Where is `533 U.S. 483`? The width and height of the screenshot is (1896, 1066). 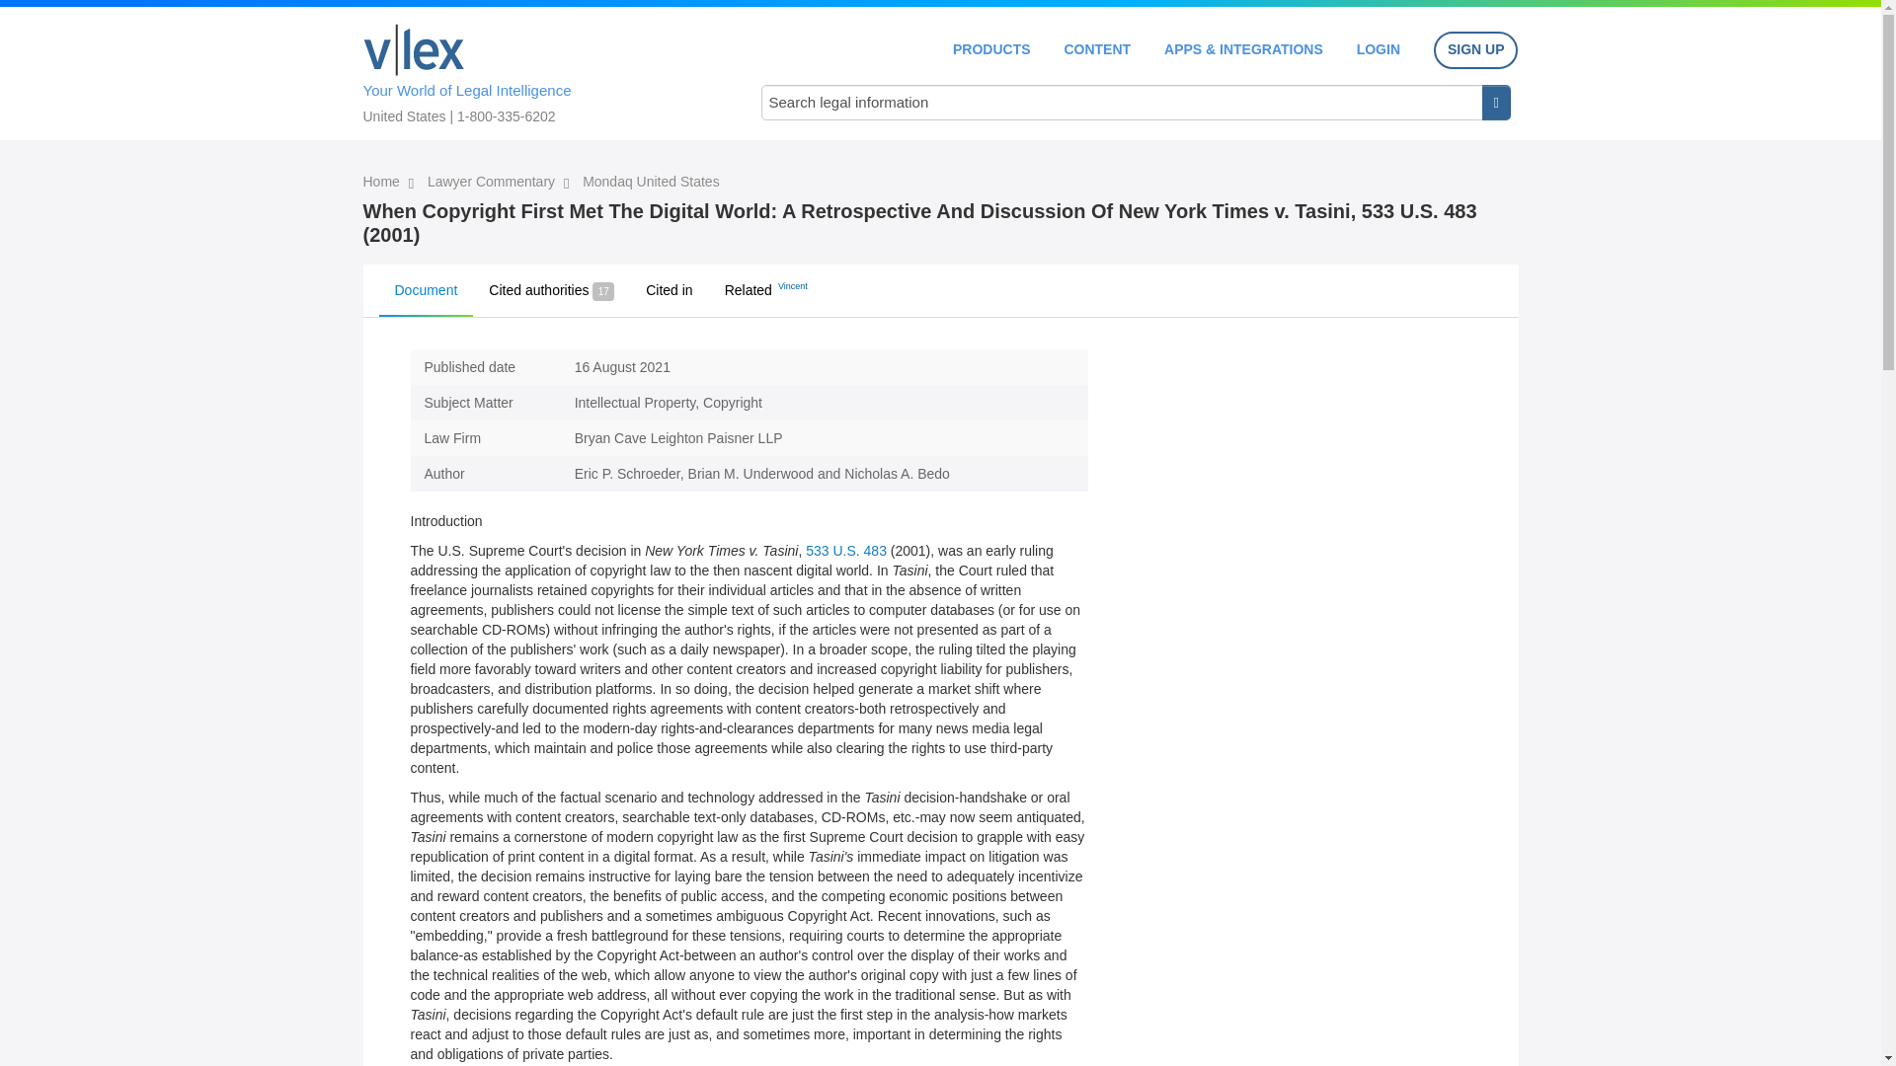
533 U.S. 483 is located at coordinates (846, 550).